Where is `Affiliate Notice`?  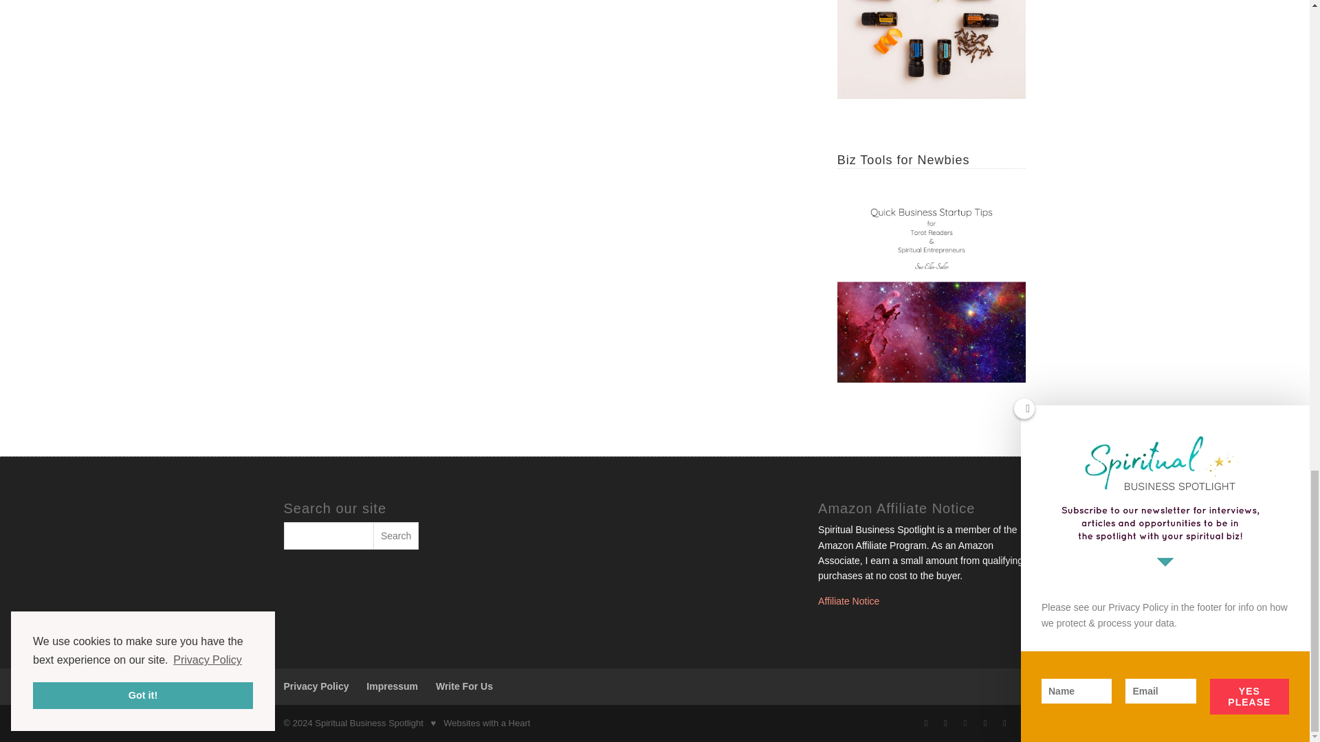 Affiliate Notice is located at coordinates (848, 601).